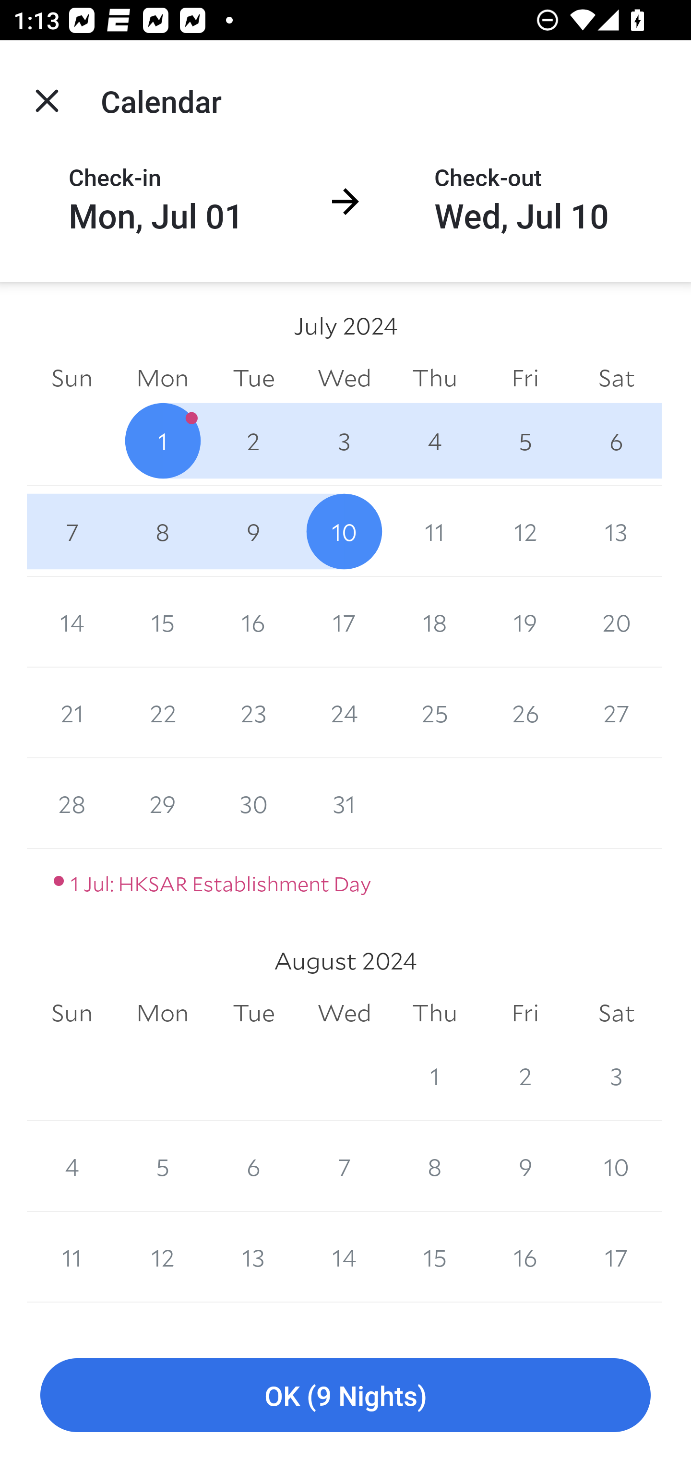 The height and width of the screenshot is (1459, 691). Describe the element at coordinates (253, 622) in the screenshot. I see `16 16 July 2024` at that location.